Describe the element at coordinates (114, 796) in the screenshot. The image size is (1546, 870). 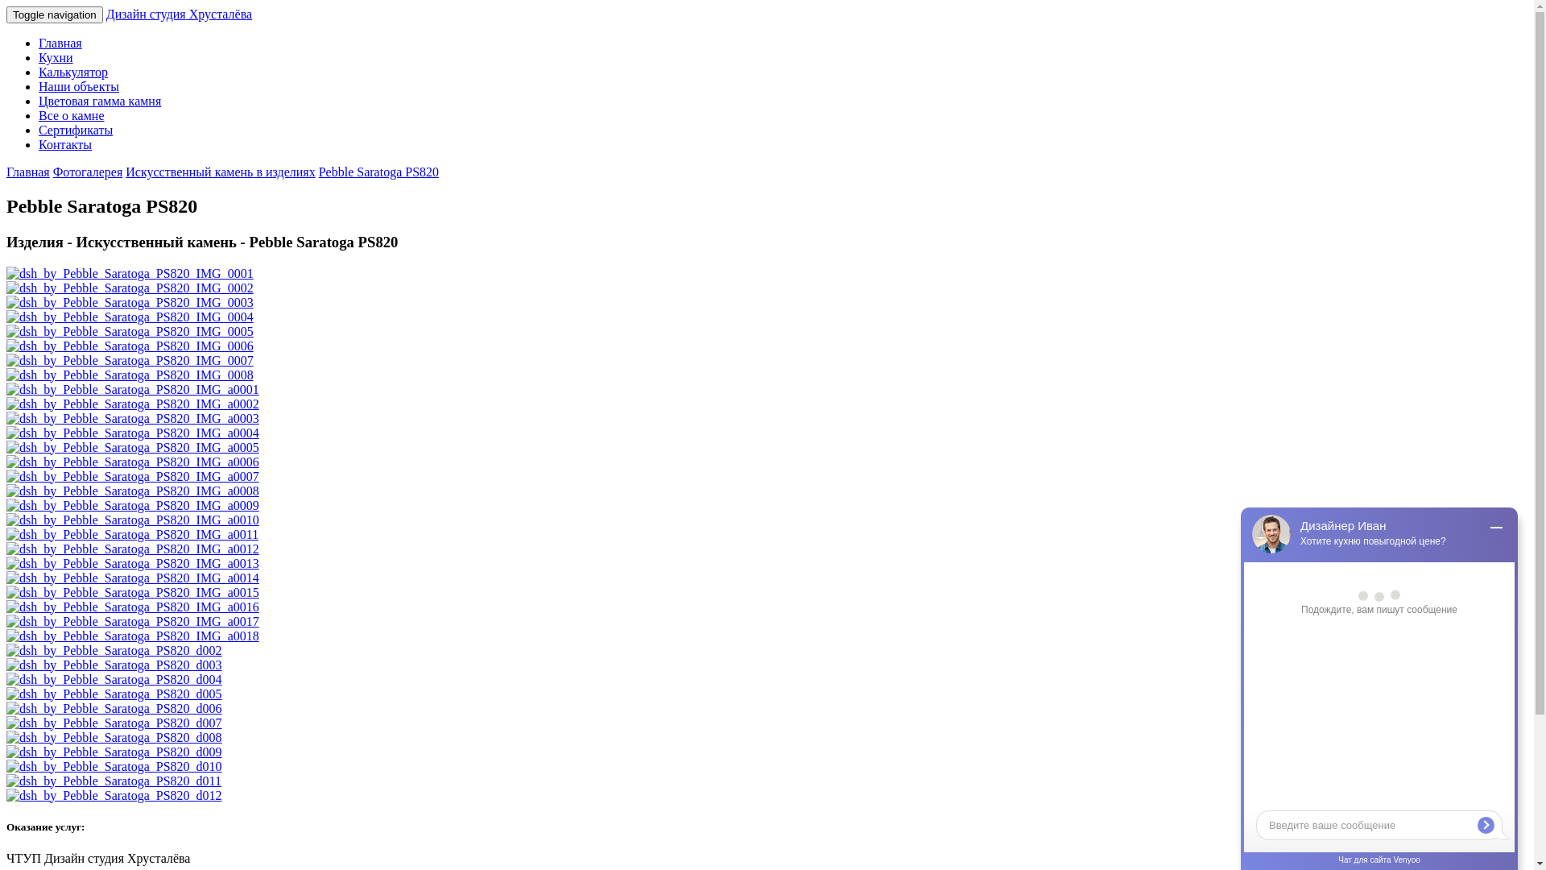
I see ` ` at that location.